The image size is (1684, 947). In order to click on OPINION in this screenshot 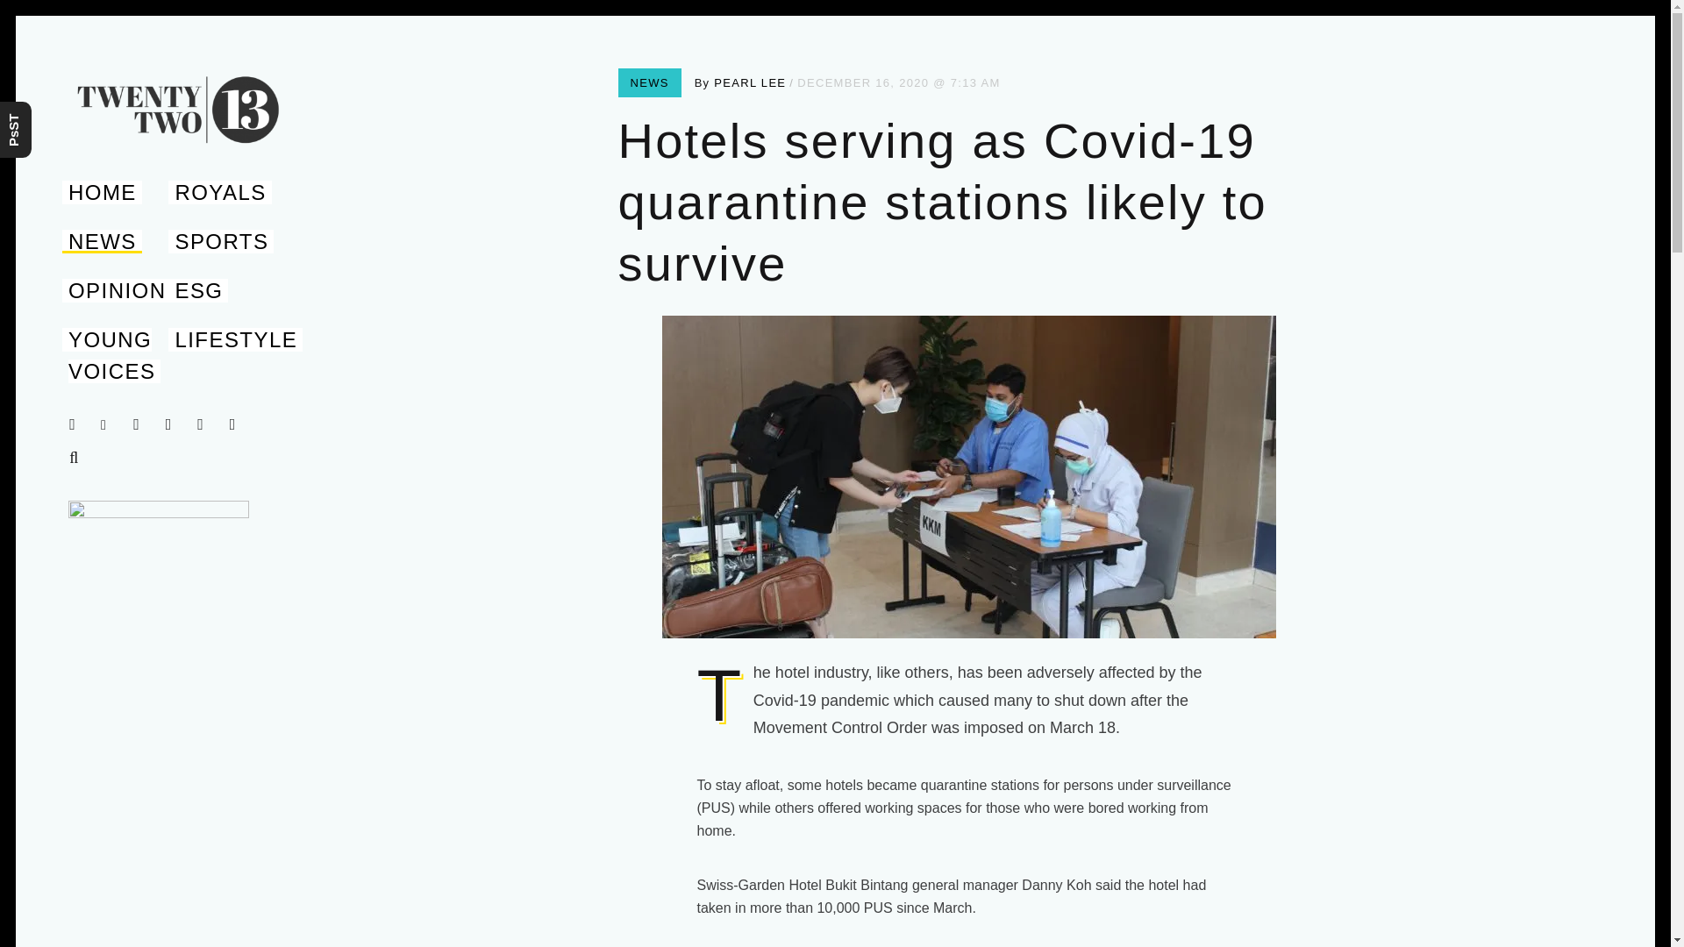, I will do `click(117, 289)`.